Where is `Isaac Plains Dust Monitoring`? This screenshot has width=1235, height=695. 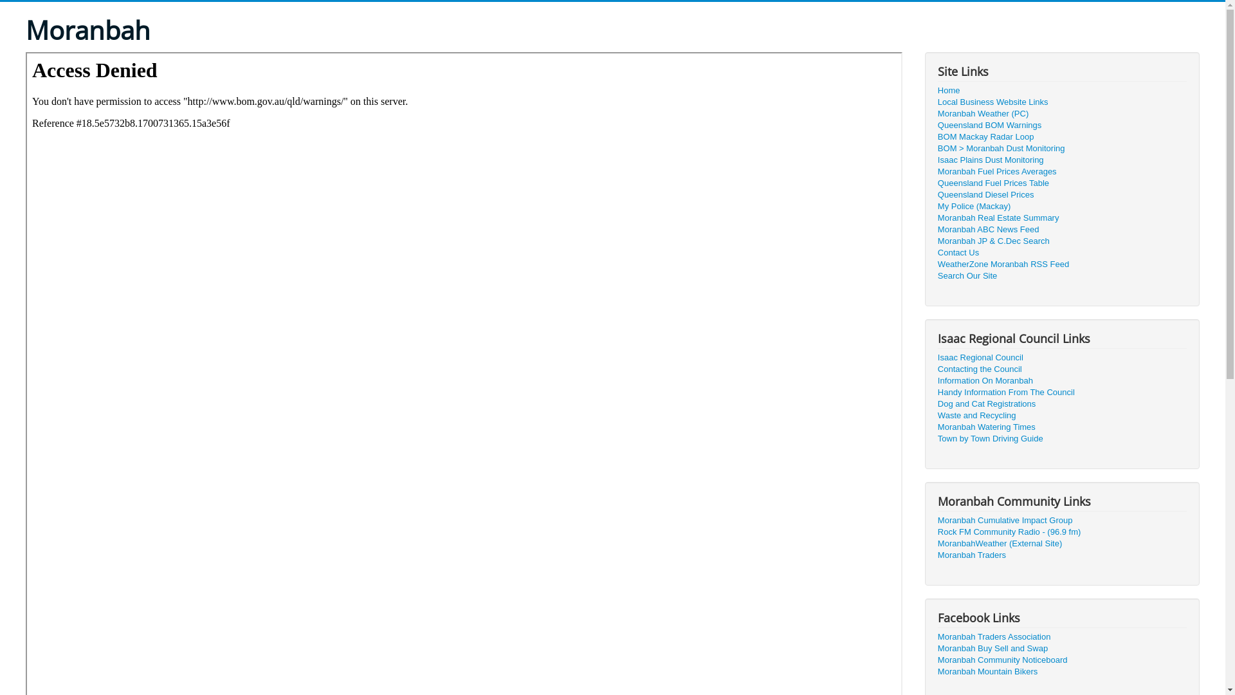 Isaac Plains Dust Monitoring is located at coordinates (1063, 160).